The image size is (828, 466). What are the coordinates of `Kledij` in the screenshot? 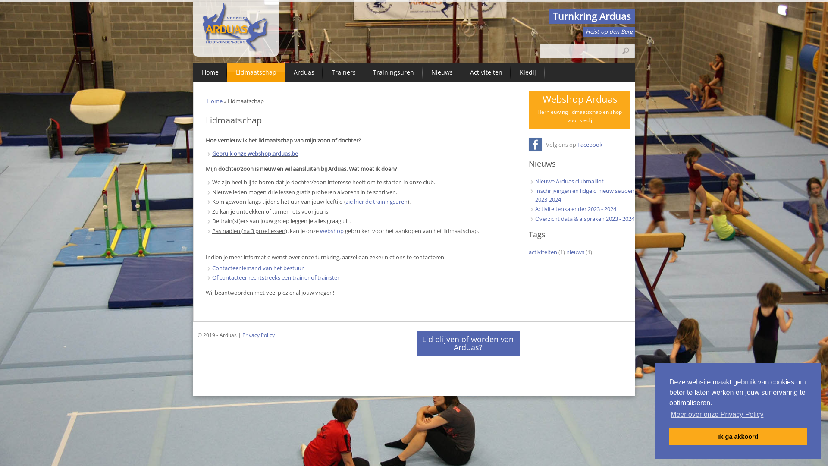 It's located at (528, 72).